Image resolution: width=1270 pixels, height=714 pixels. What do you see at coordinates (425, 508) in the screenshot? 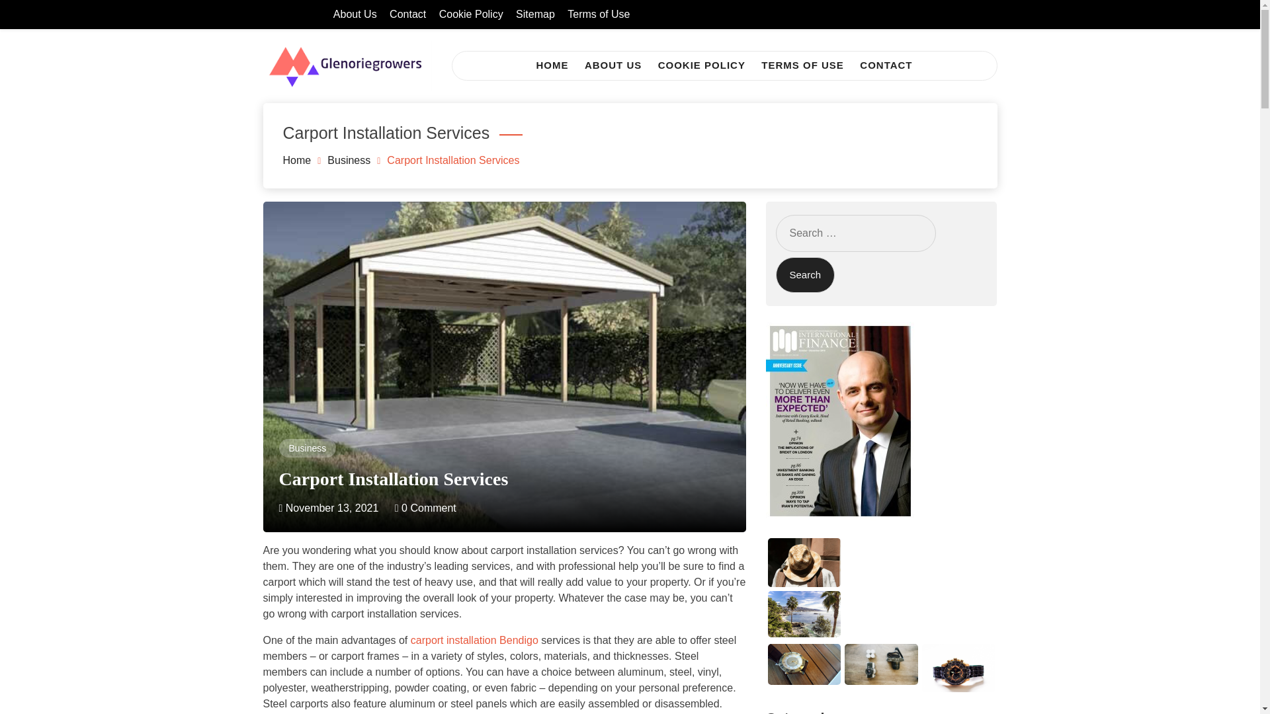
I see `0 Comment` at bounding box center [425, 508].